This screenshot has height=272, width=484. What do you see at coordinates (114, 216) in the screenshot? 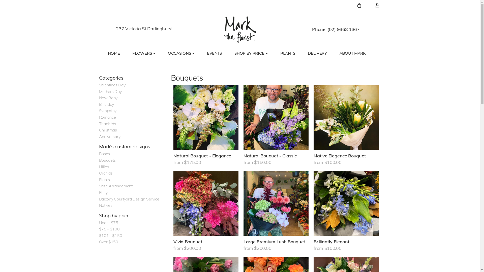
I see `Shop by price` at bounding box center [114, 216].